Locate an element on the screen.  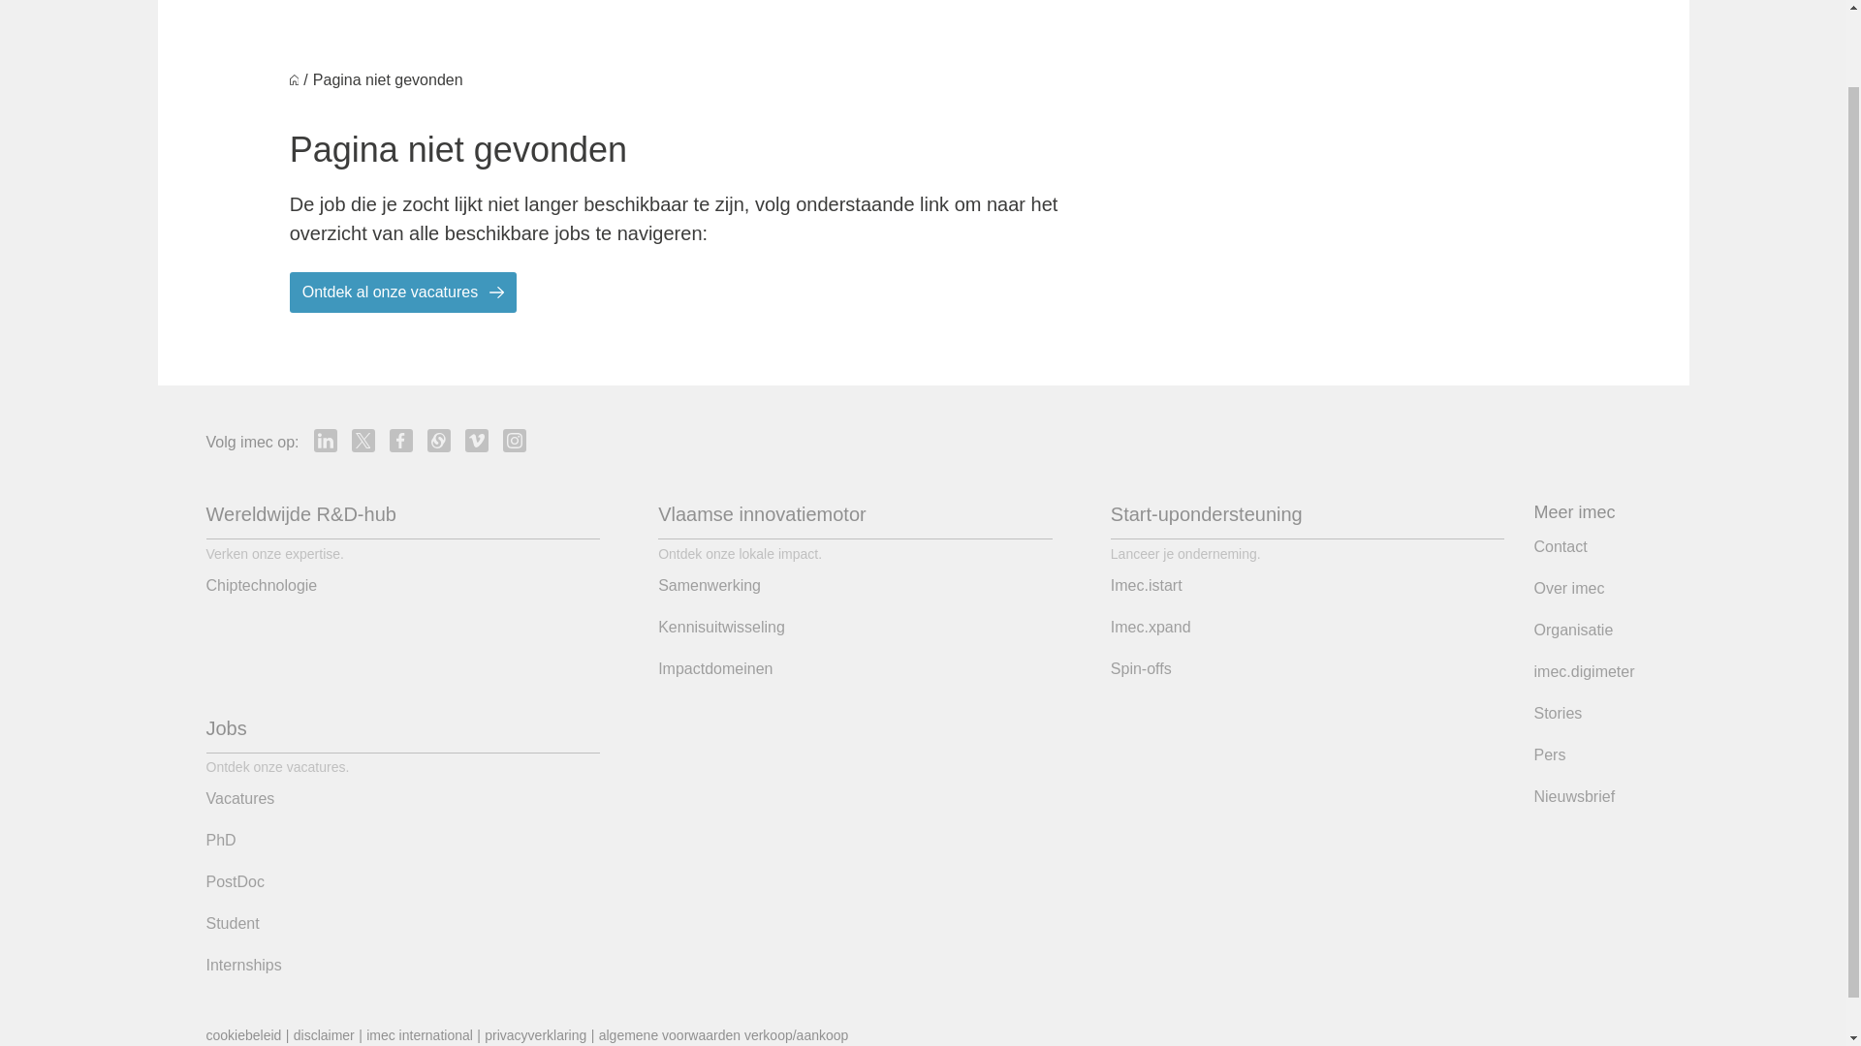
Vimeo is located at coordinates (477, 440).